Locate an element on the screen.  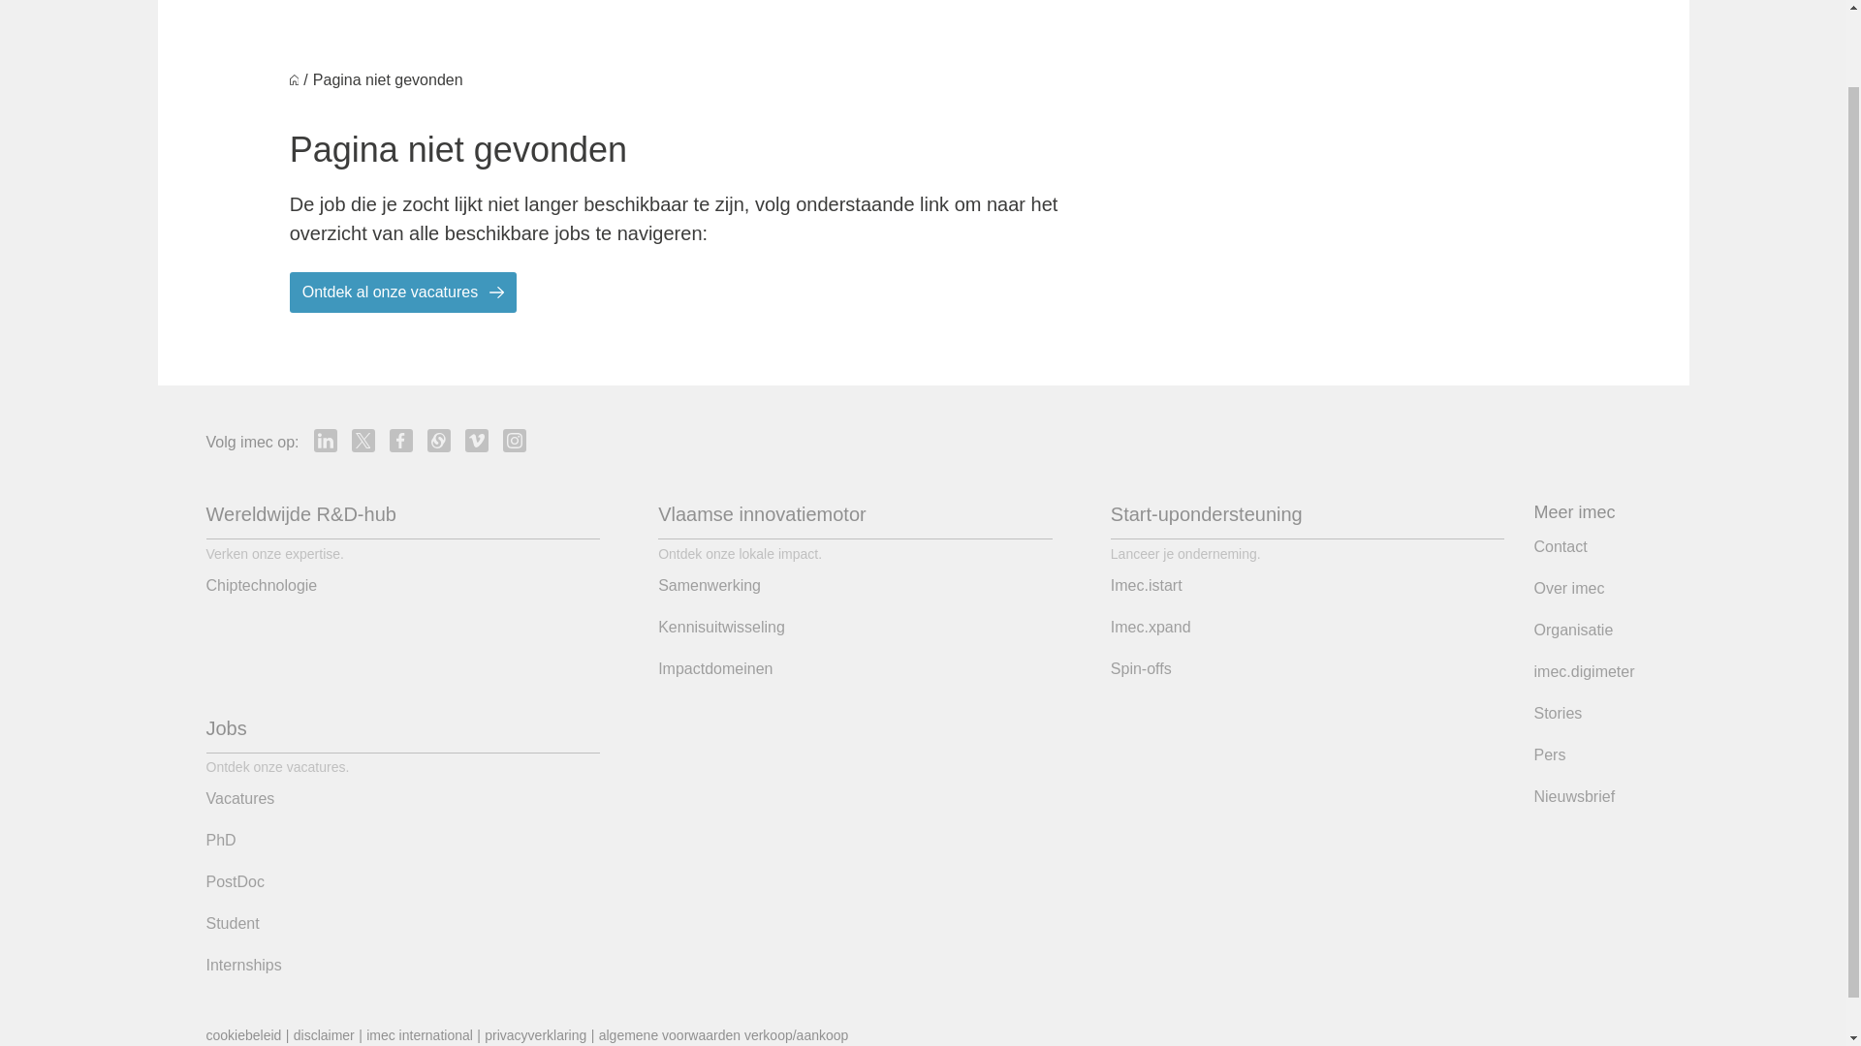
Vimeo is located at coordinates (477, 440).